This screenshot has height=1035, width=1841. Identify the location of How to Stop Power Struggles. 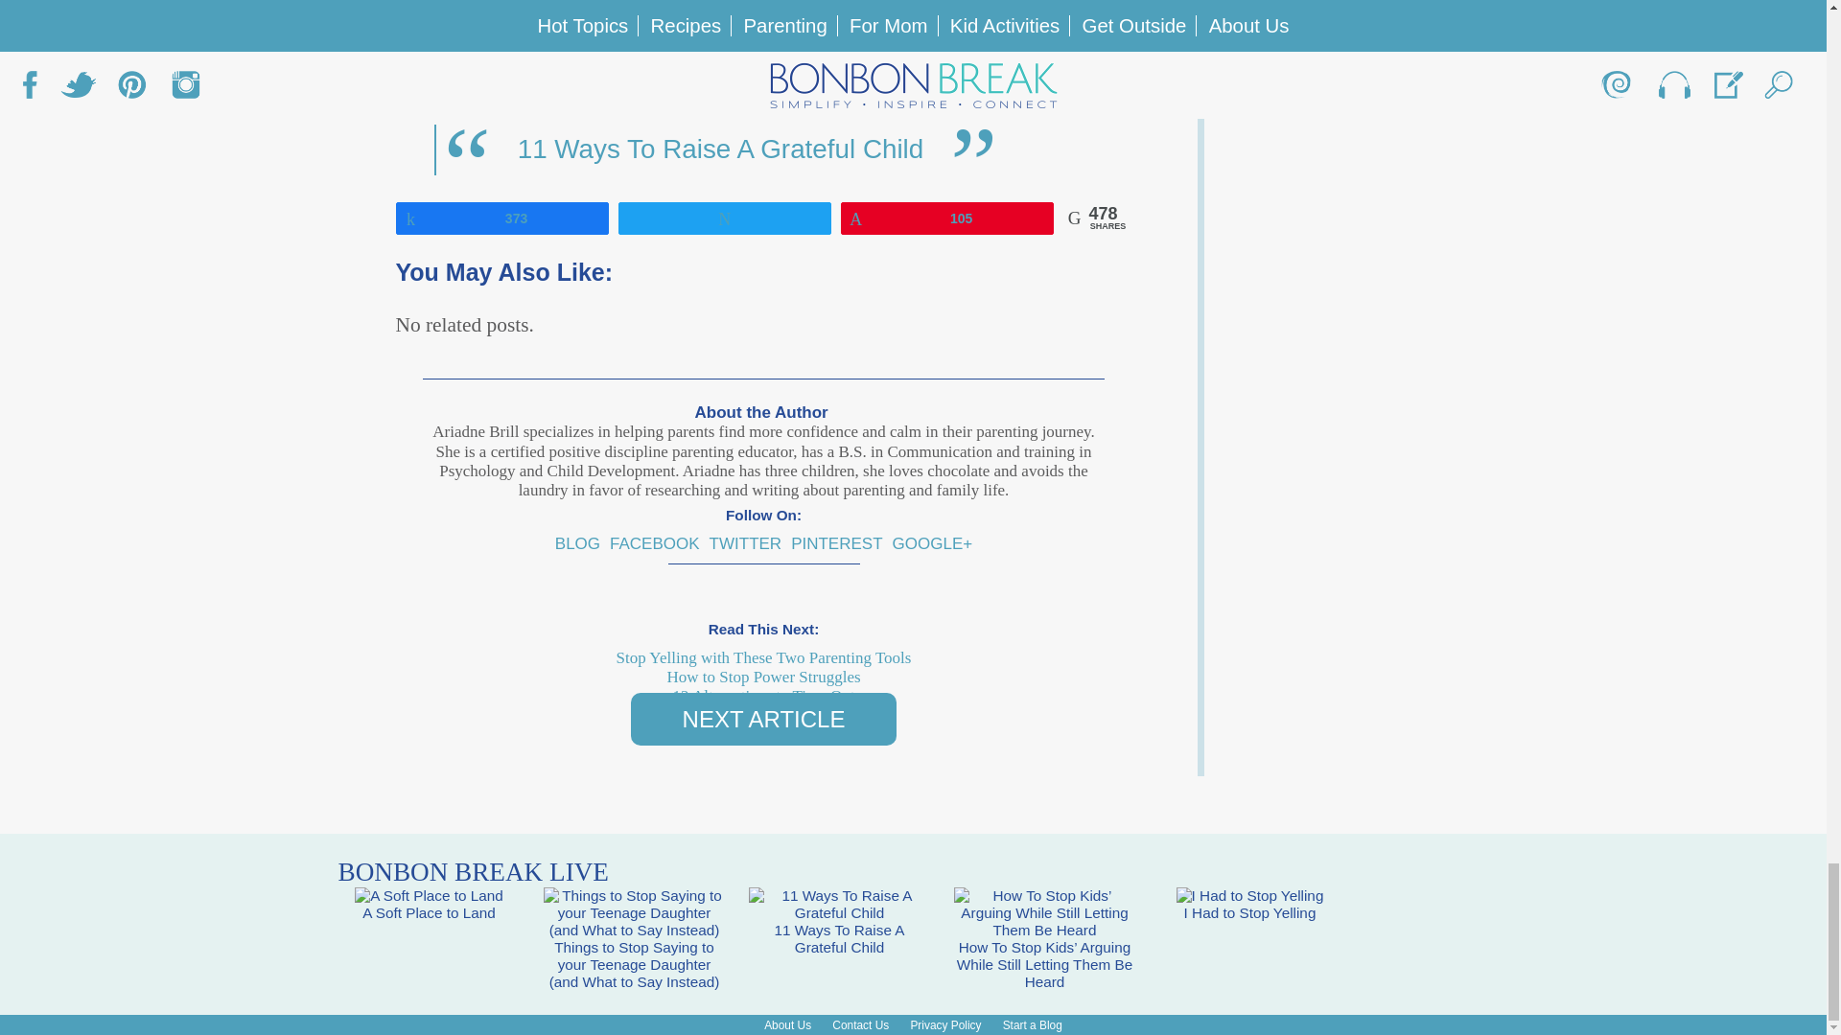
(763, 677).